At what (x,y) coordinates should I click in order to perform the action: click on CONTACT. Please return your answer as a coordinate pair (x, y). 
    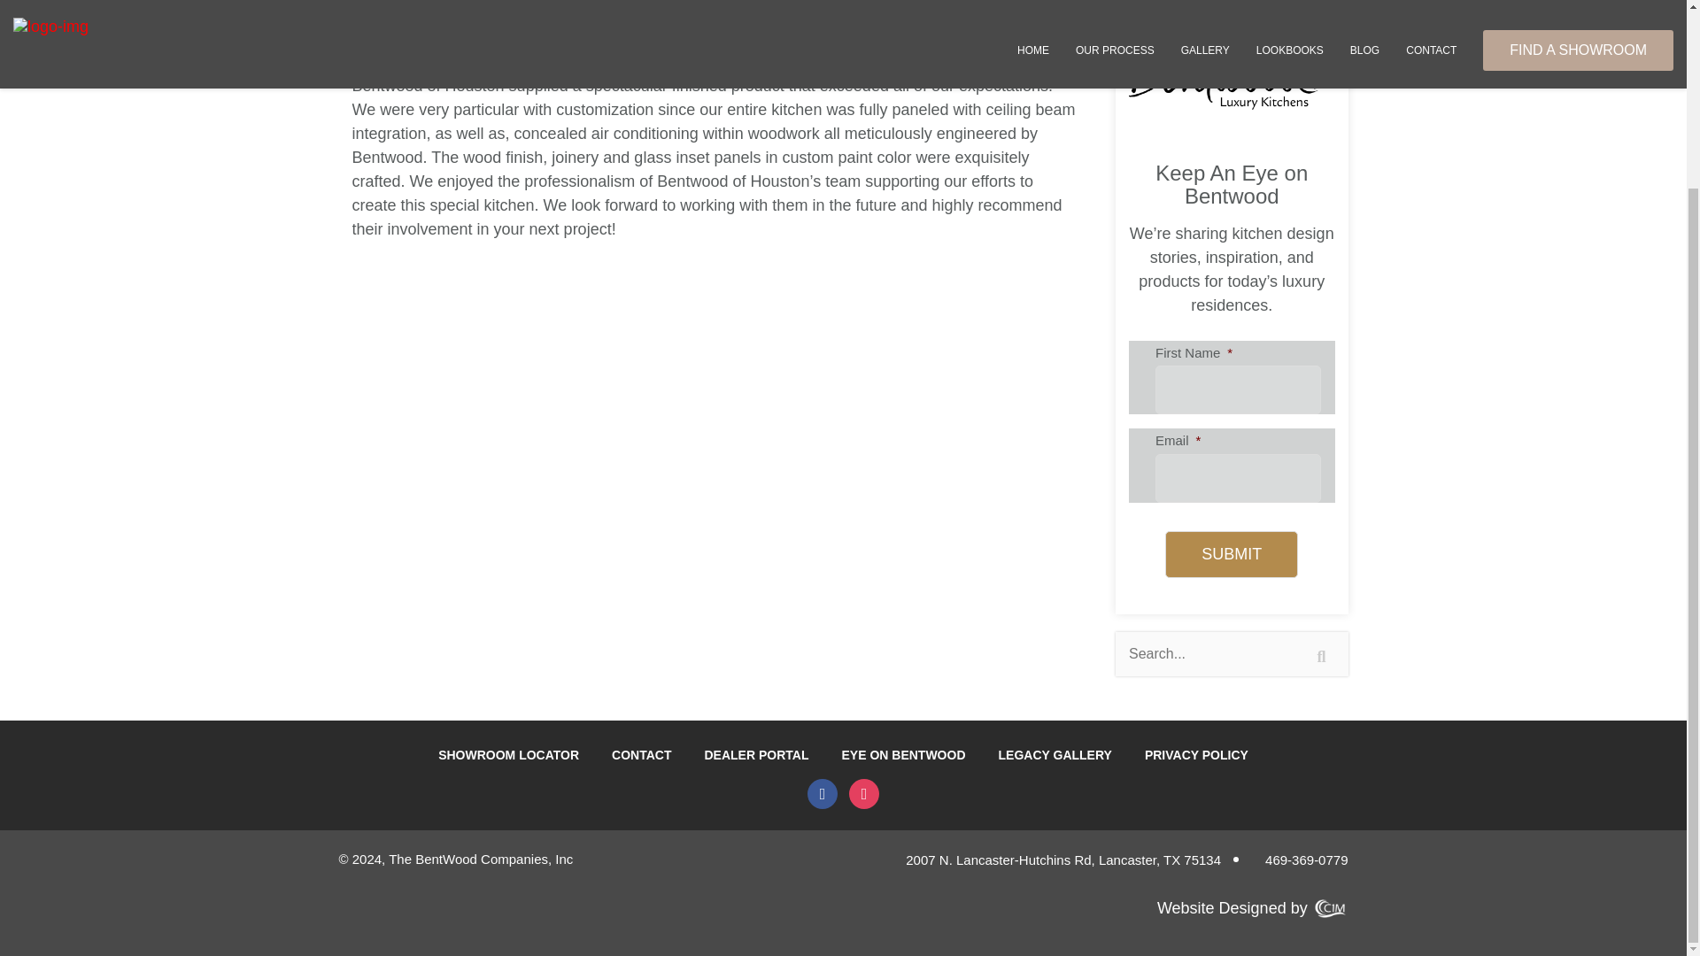
    Looking at the image, I should click on (641, 754).